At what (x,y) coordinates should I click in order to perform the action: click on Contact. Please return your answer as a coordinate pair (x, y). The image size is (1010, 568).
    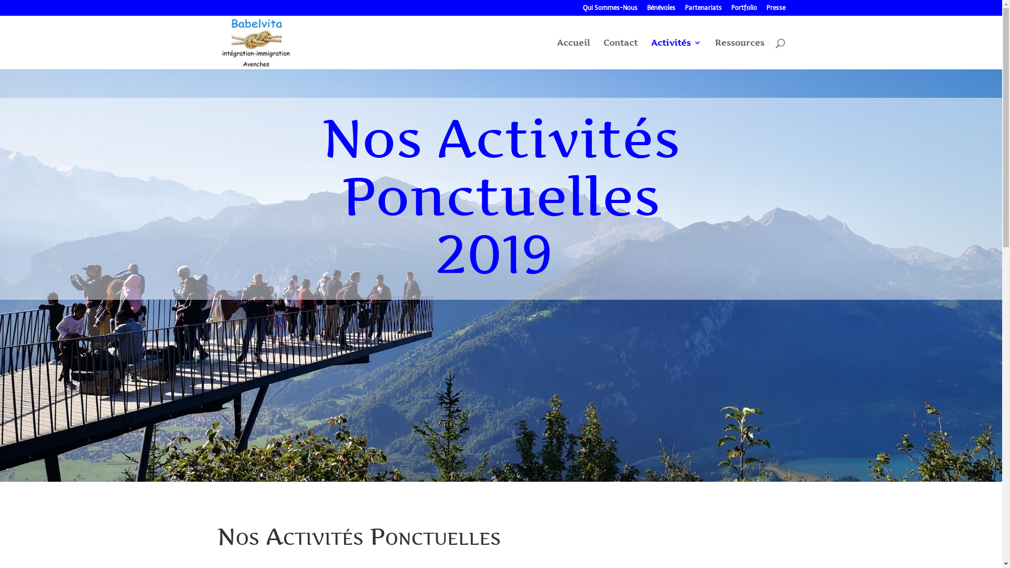
    Looking at the image, I should click on (620, 54).